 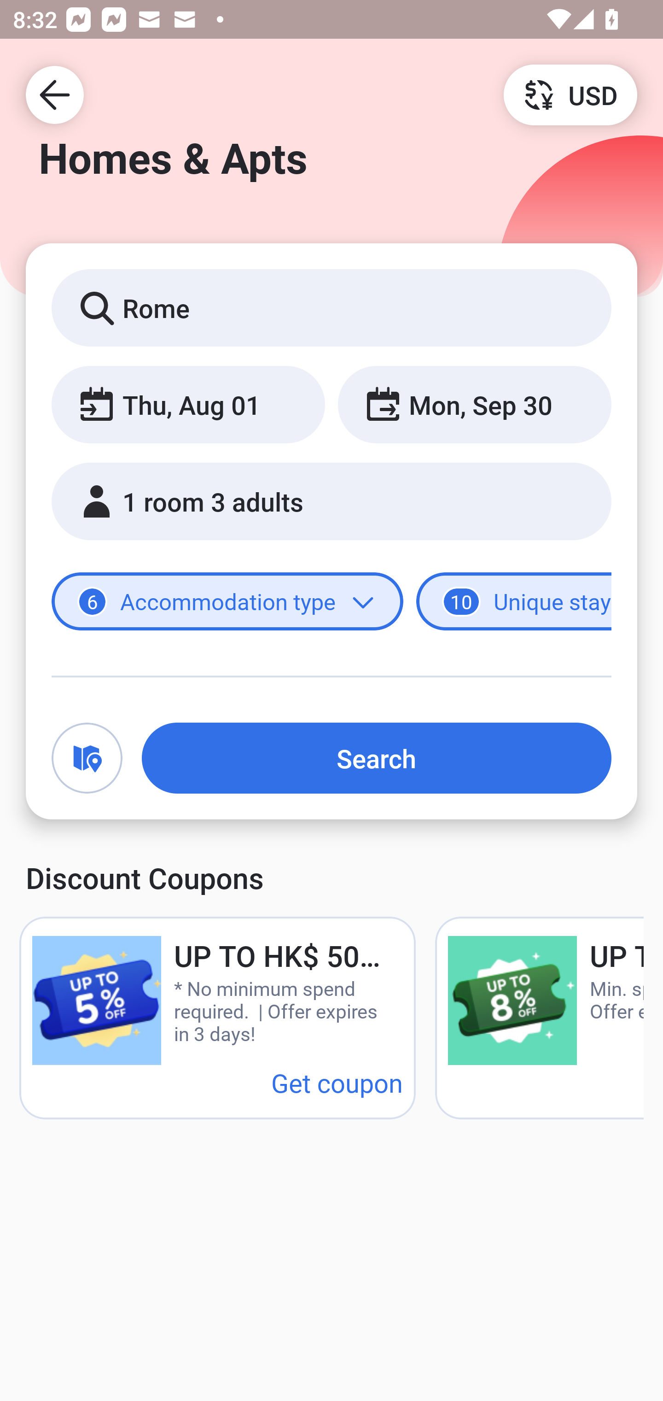 What do you see at coordinates (188, 404) in the screenshot?
I see `Thu, Aug 01` at bounding box center [188, 404].